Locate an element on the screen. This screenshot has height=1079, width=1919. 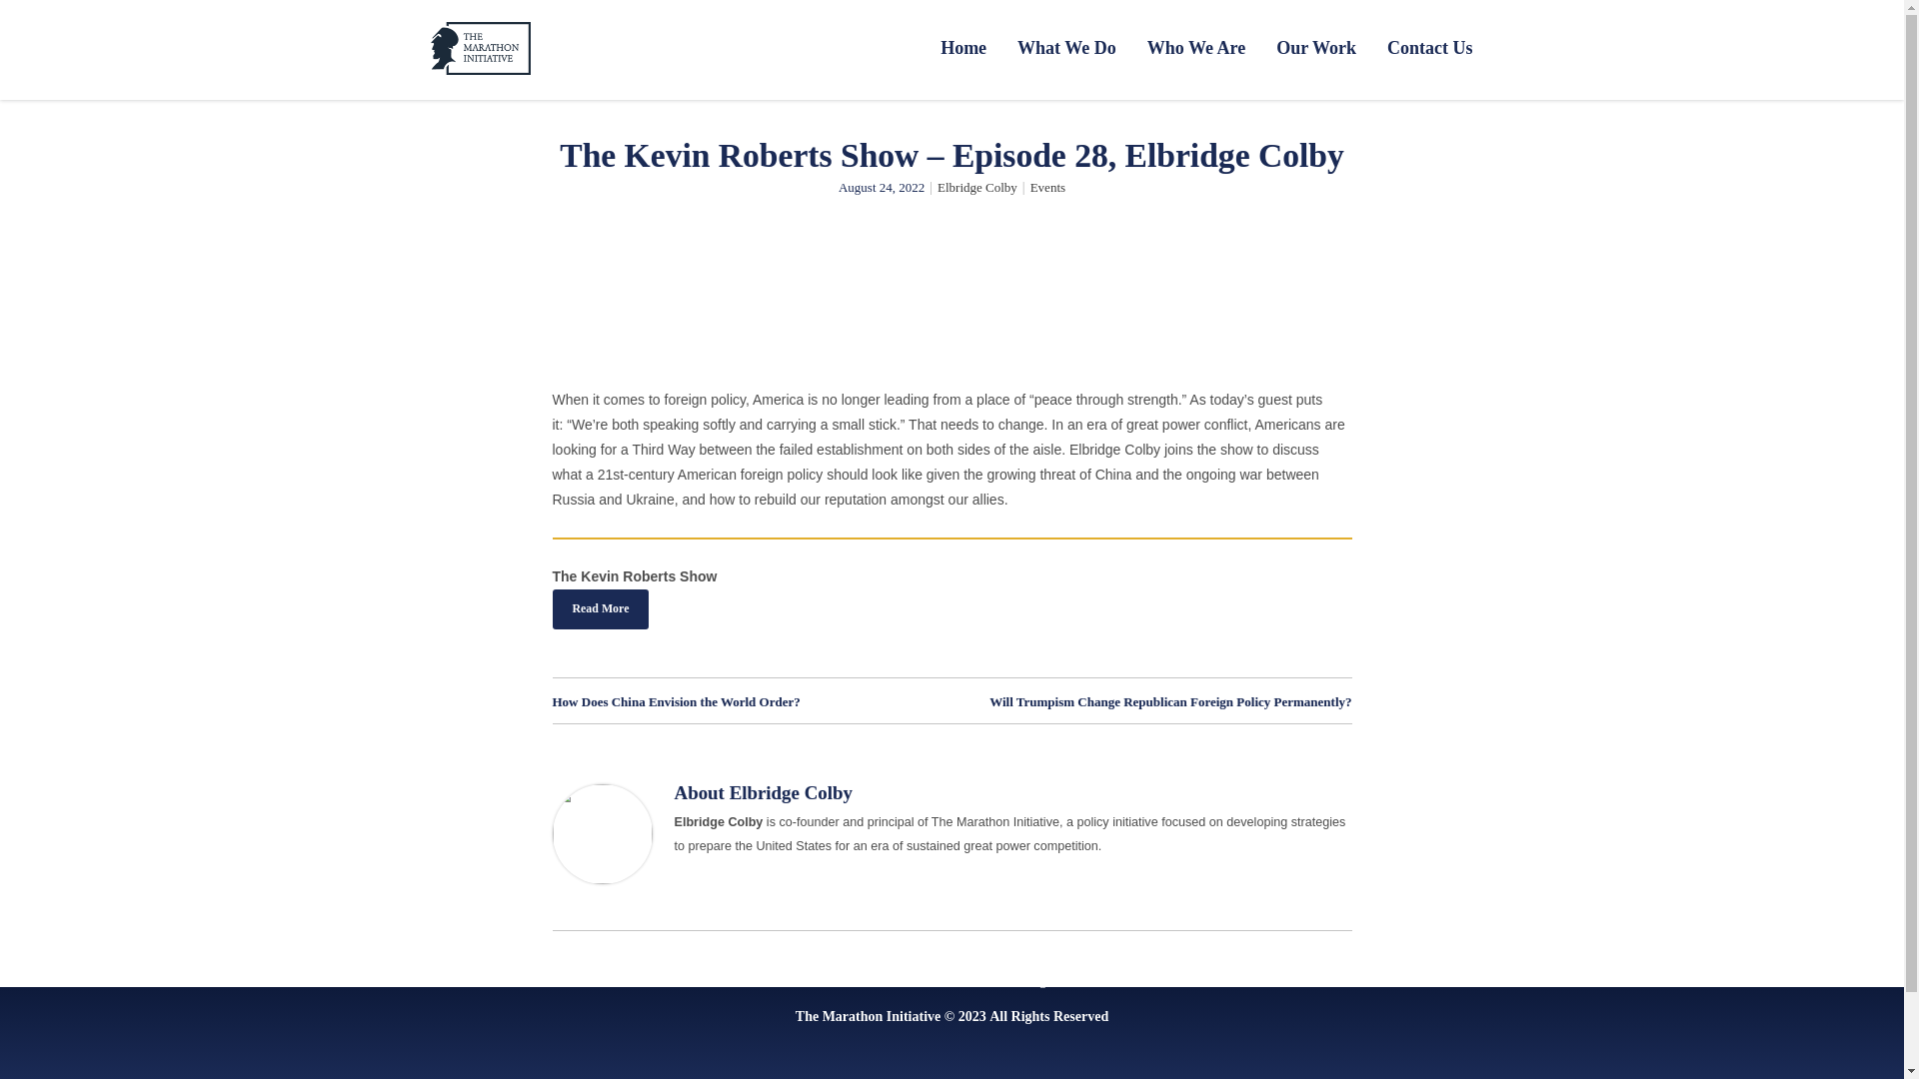
Read More is located at coordinates (600, 608).